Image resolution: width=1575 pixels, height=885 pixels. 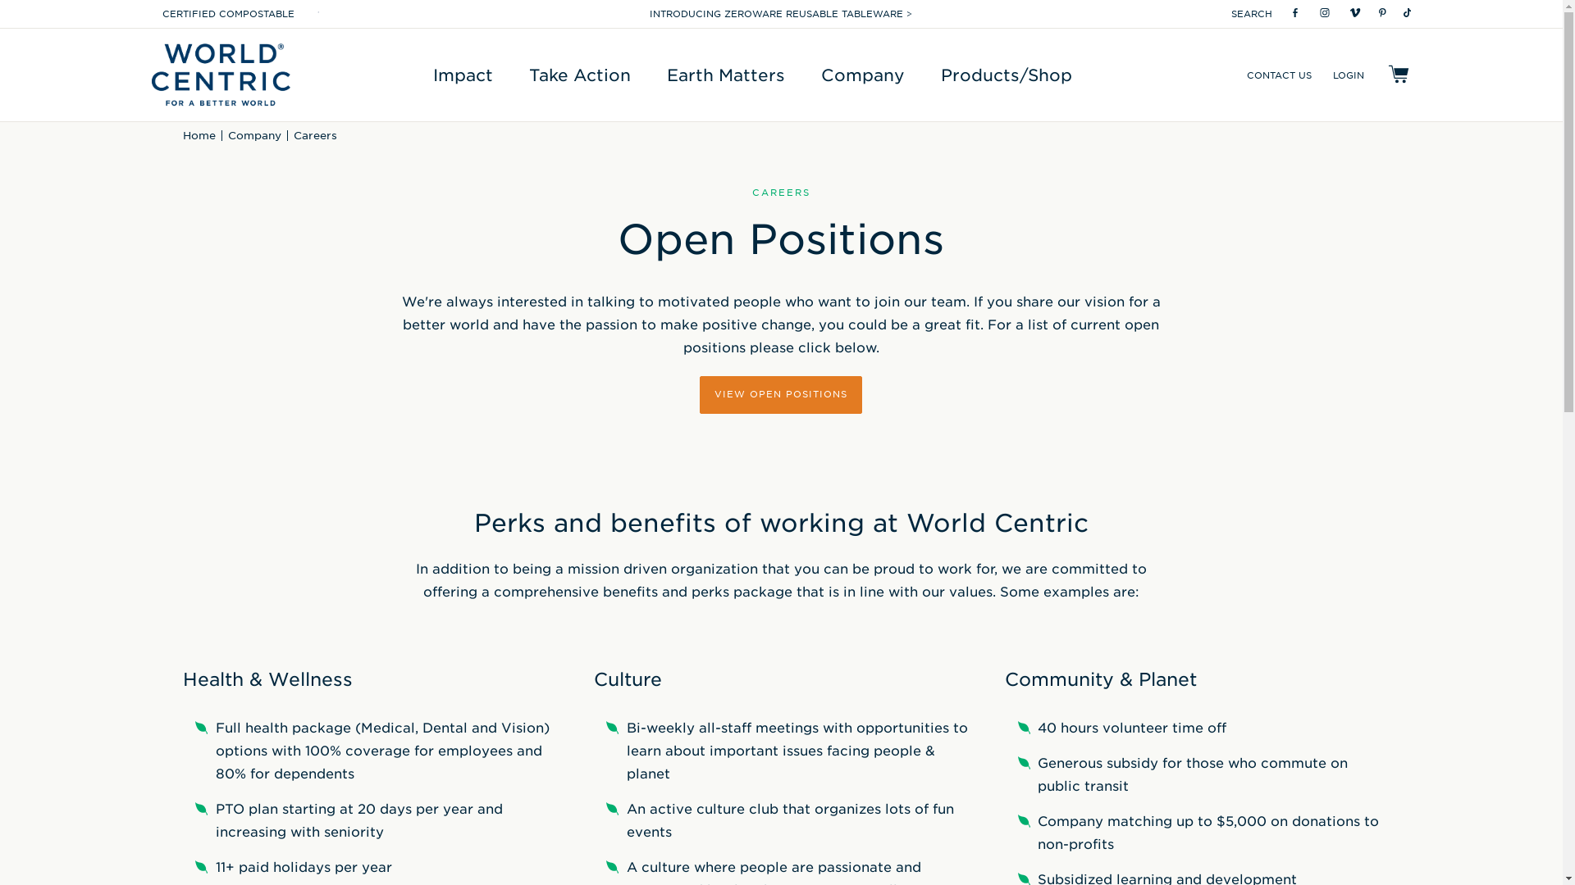 What do you see at coordinates (862, 74) in the screenshot?
I see `Company` at bounding box center [862, 74].